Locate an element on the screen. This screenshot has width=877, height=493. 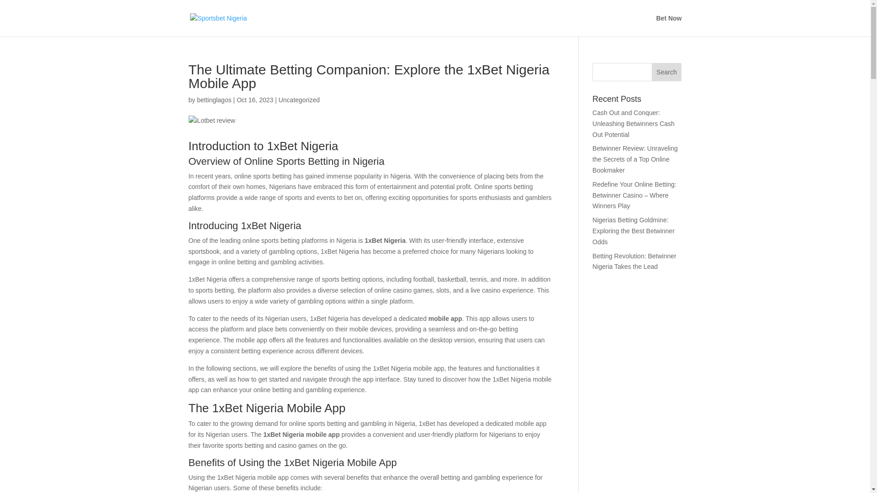
Bet Now is located at coordinates (669, 26).